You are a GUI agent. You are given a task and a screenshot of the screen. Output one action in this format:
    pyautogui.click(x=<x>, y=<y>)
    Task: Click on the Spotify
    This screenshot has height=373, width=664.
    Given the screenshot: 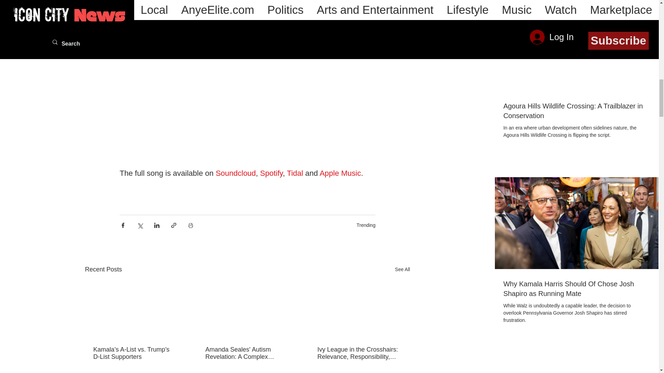 What is the action you would take?
    pyautogui.click(x=271, y=173)
    